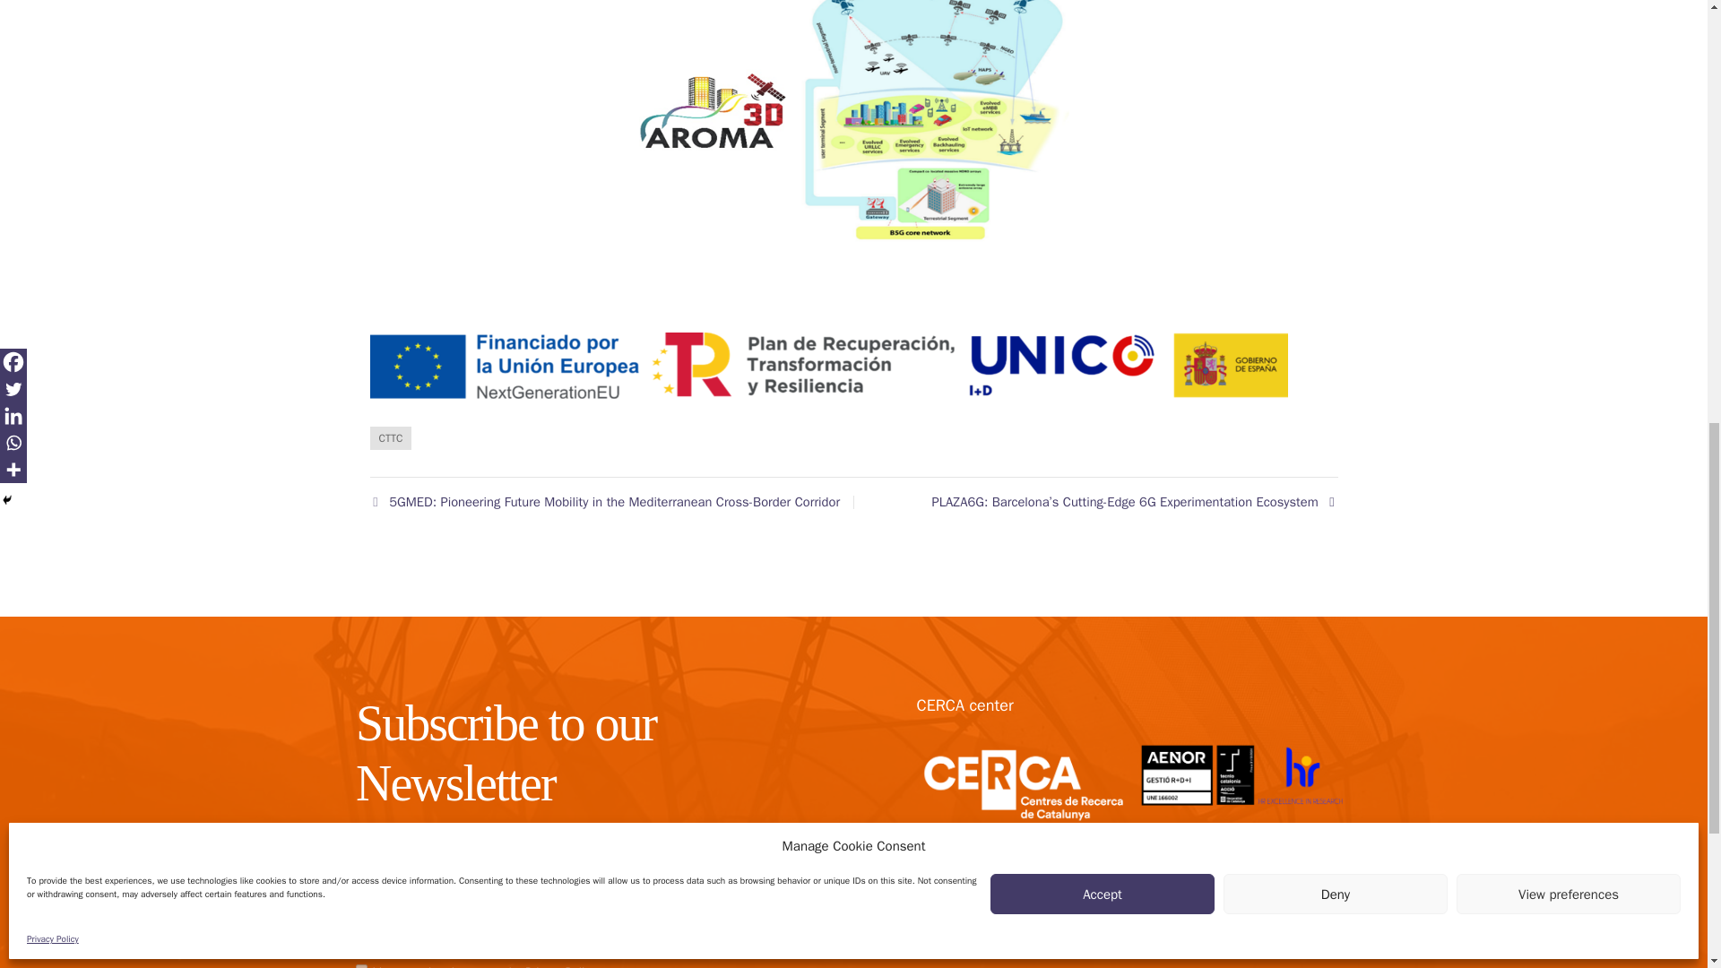  What do you see at coordinates (696, 925) in the screenshot?
I see `SIGN ME UP` at bounding box center [696, 925].